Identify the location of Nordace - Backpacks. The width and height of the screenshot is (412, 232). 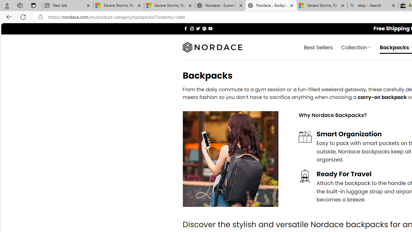
(271, 6).